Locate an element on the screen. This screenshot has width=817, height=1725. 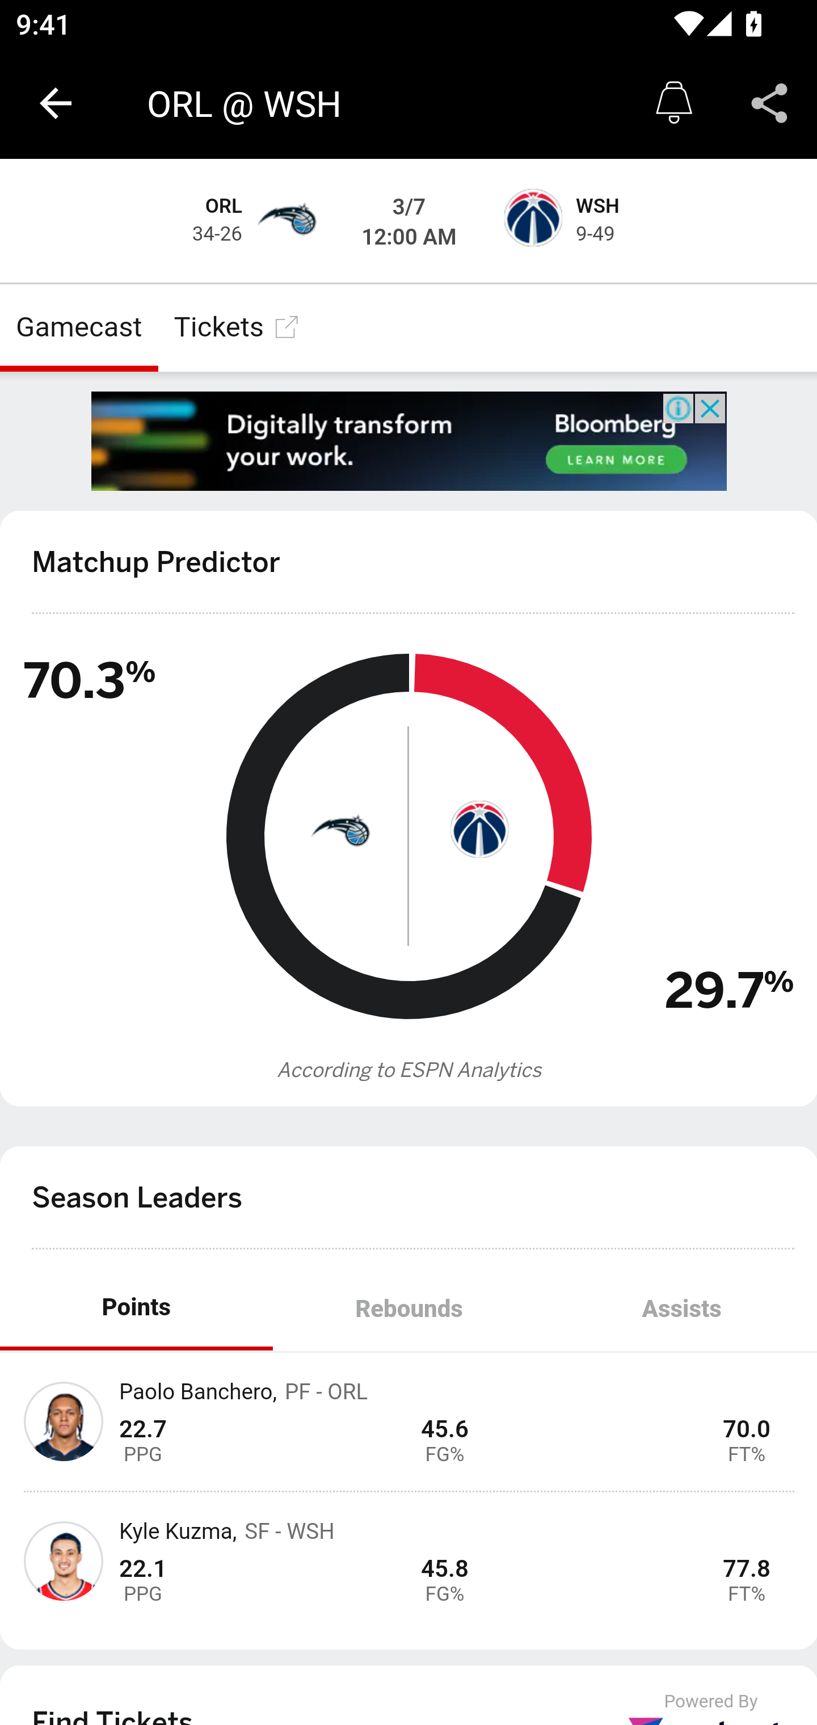
Points is located at coordinates (137, 1309).